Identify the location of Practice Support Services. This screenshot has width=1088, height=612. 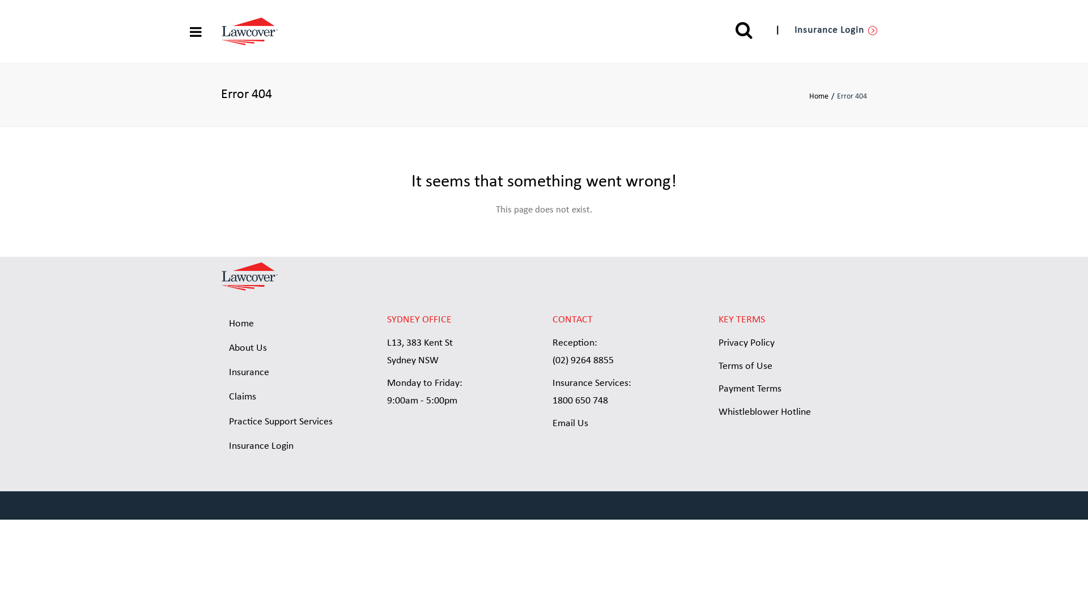
(296, 422).